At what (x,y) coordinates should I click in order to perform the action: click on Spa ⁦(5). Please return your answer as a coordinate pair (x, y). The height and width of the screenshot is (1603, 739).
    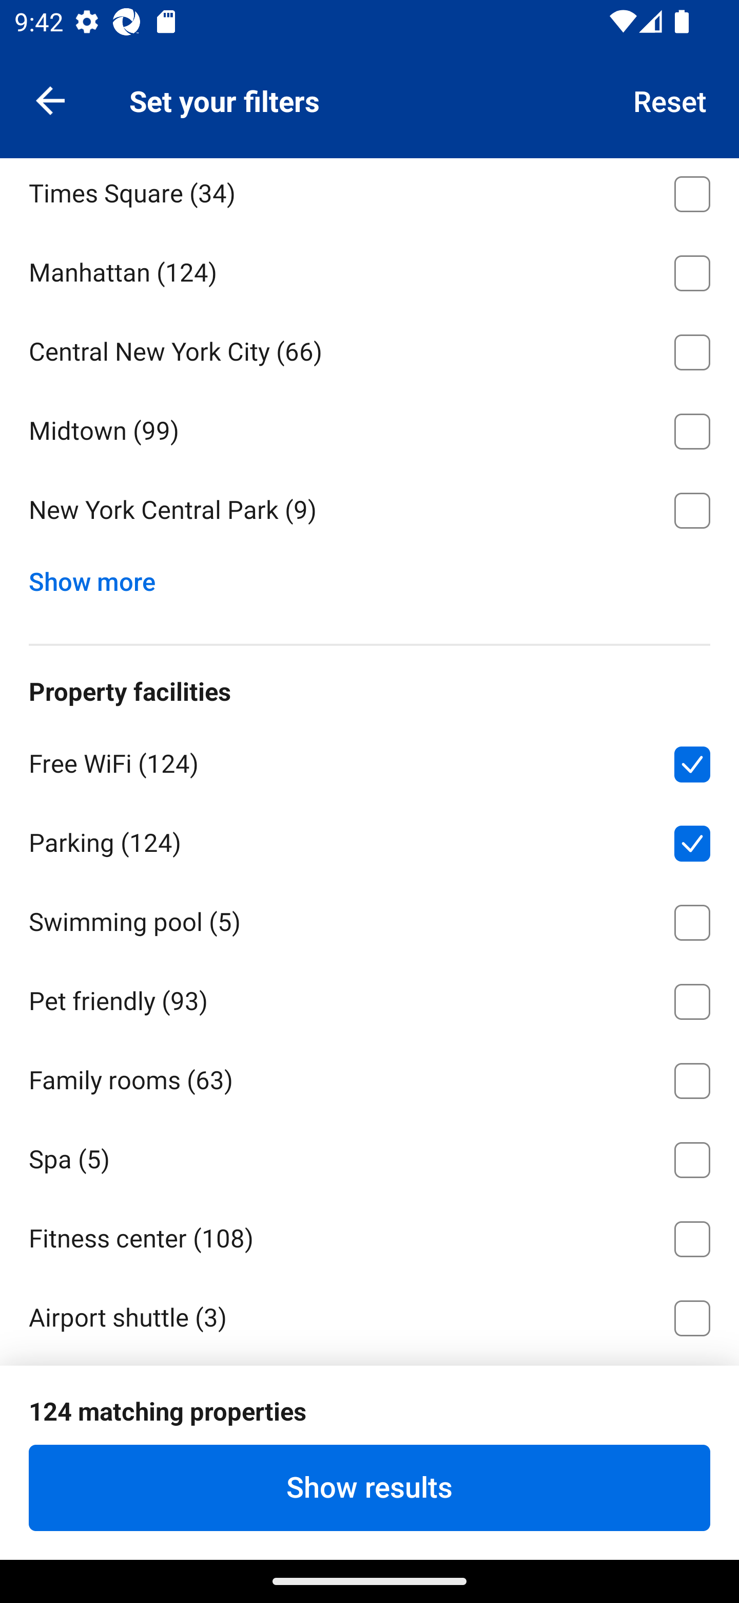
    Looking at the image, I should click on (369, 1156).